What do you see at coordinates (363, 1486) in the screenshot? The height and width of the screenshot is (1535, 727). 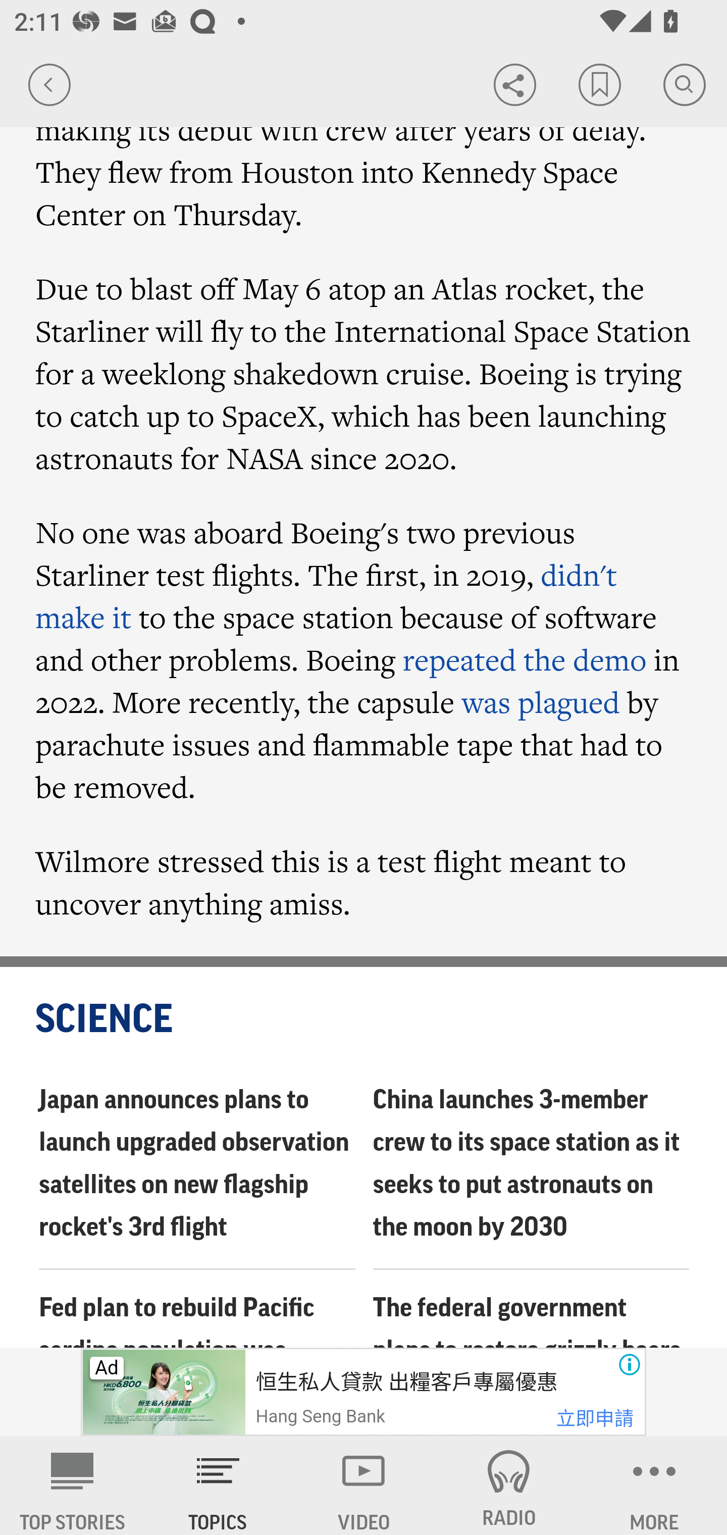 I see `VIDEO` at bounding box center [363, 1486].